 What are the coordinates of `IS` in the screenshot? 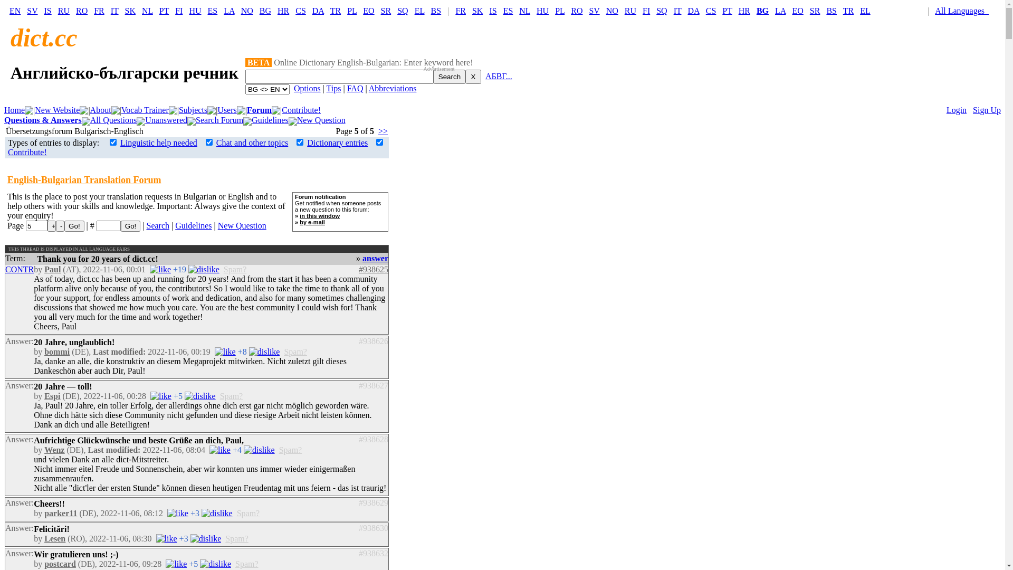 It's located at (48, 11).